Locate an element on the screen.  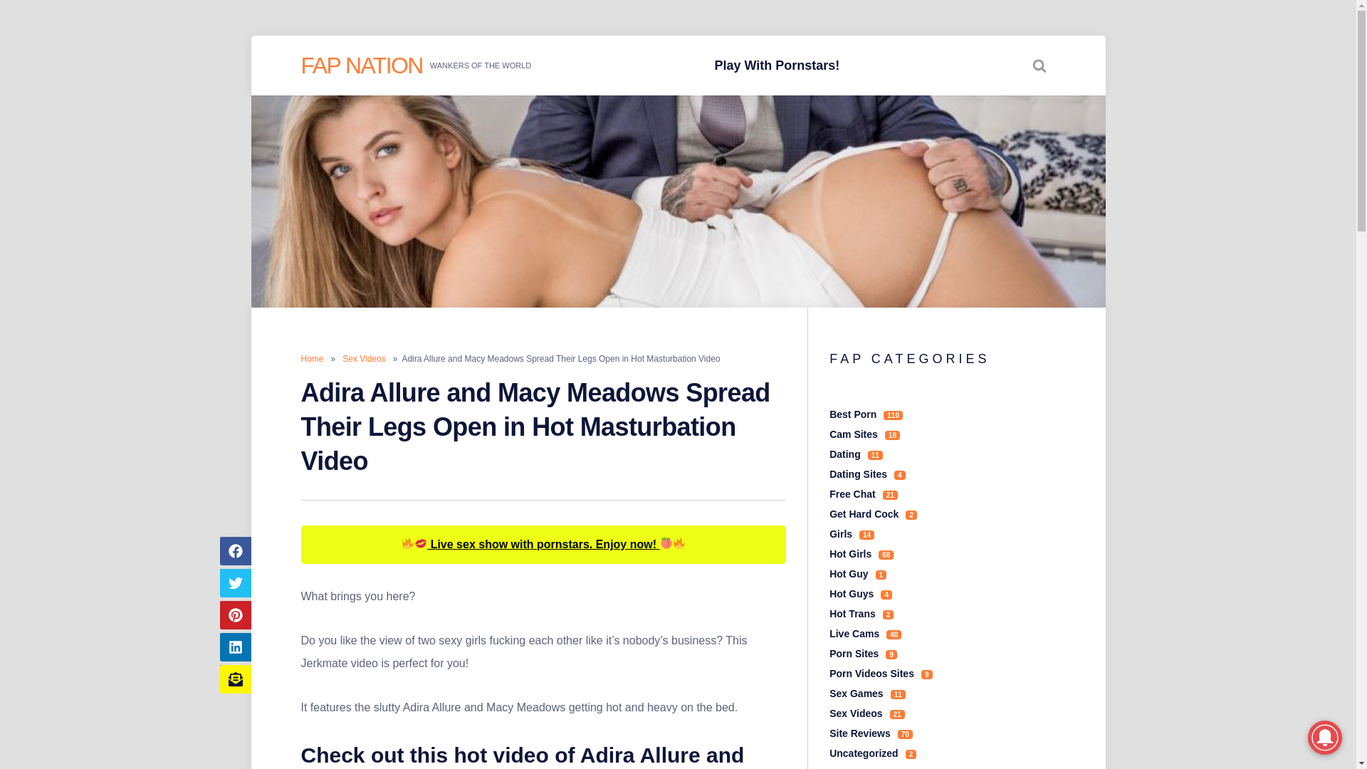
Live Cams40 is located at coordinates (865, 634).